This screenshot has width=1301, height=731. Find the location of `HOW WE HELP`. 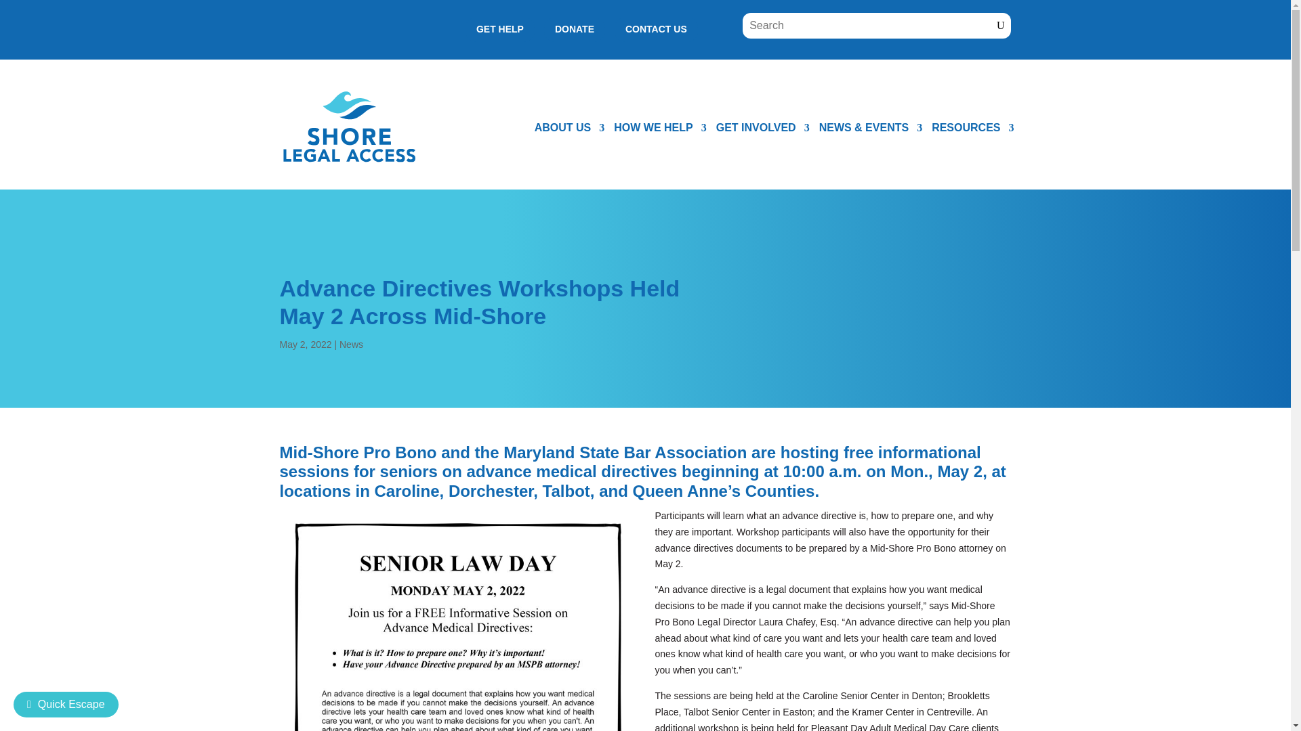

HOW WE HELP is located at coordinates (660, 127).